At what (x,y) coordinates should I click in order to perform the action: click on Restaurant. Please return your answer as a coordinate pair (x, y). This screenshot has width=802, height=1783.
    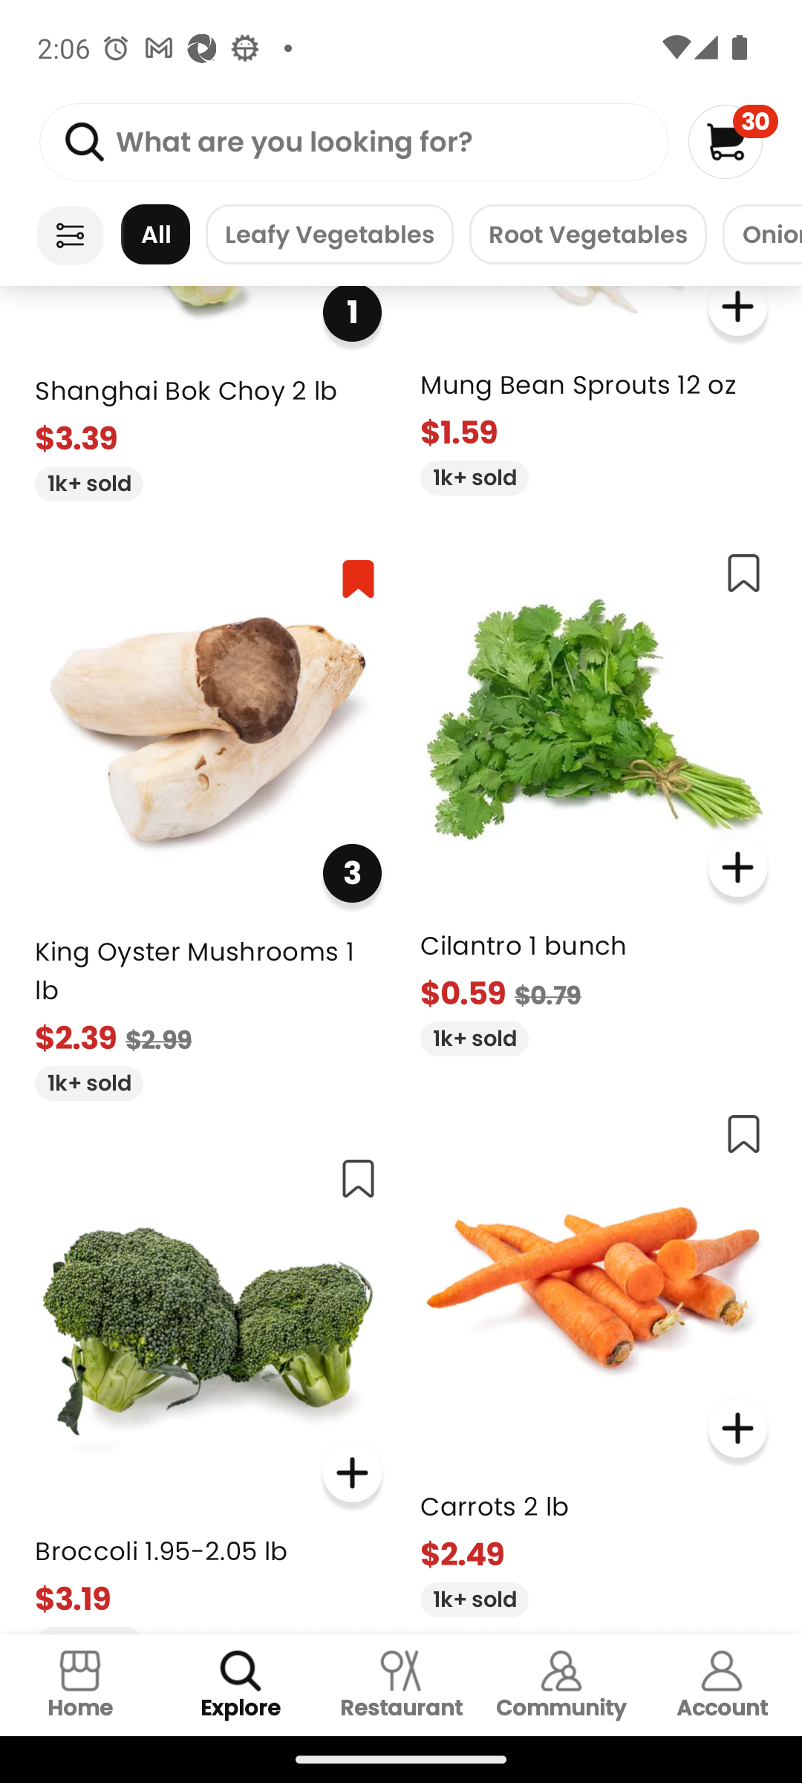
    Looking at the image, I should click on (401, 1685).